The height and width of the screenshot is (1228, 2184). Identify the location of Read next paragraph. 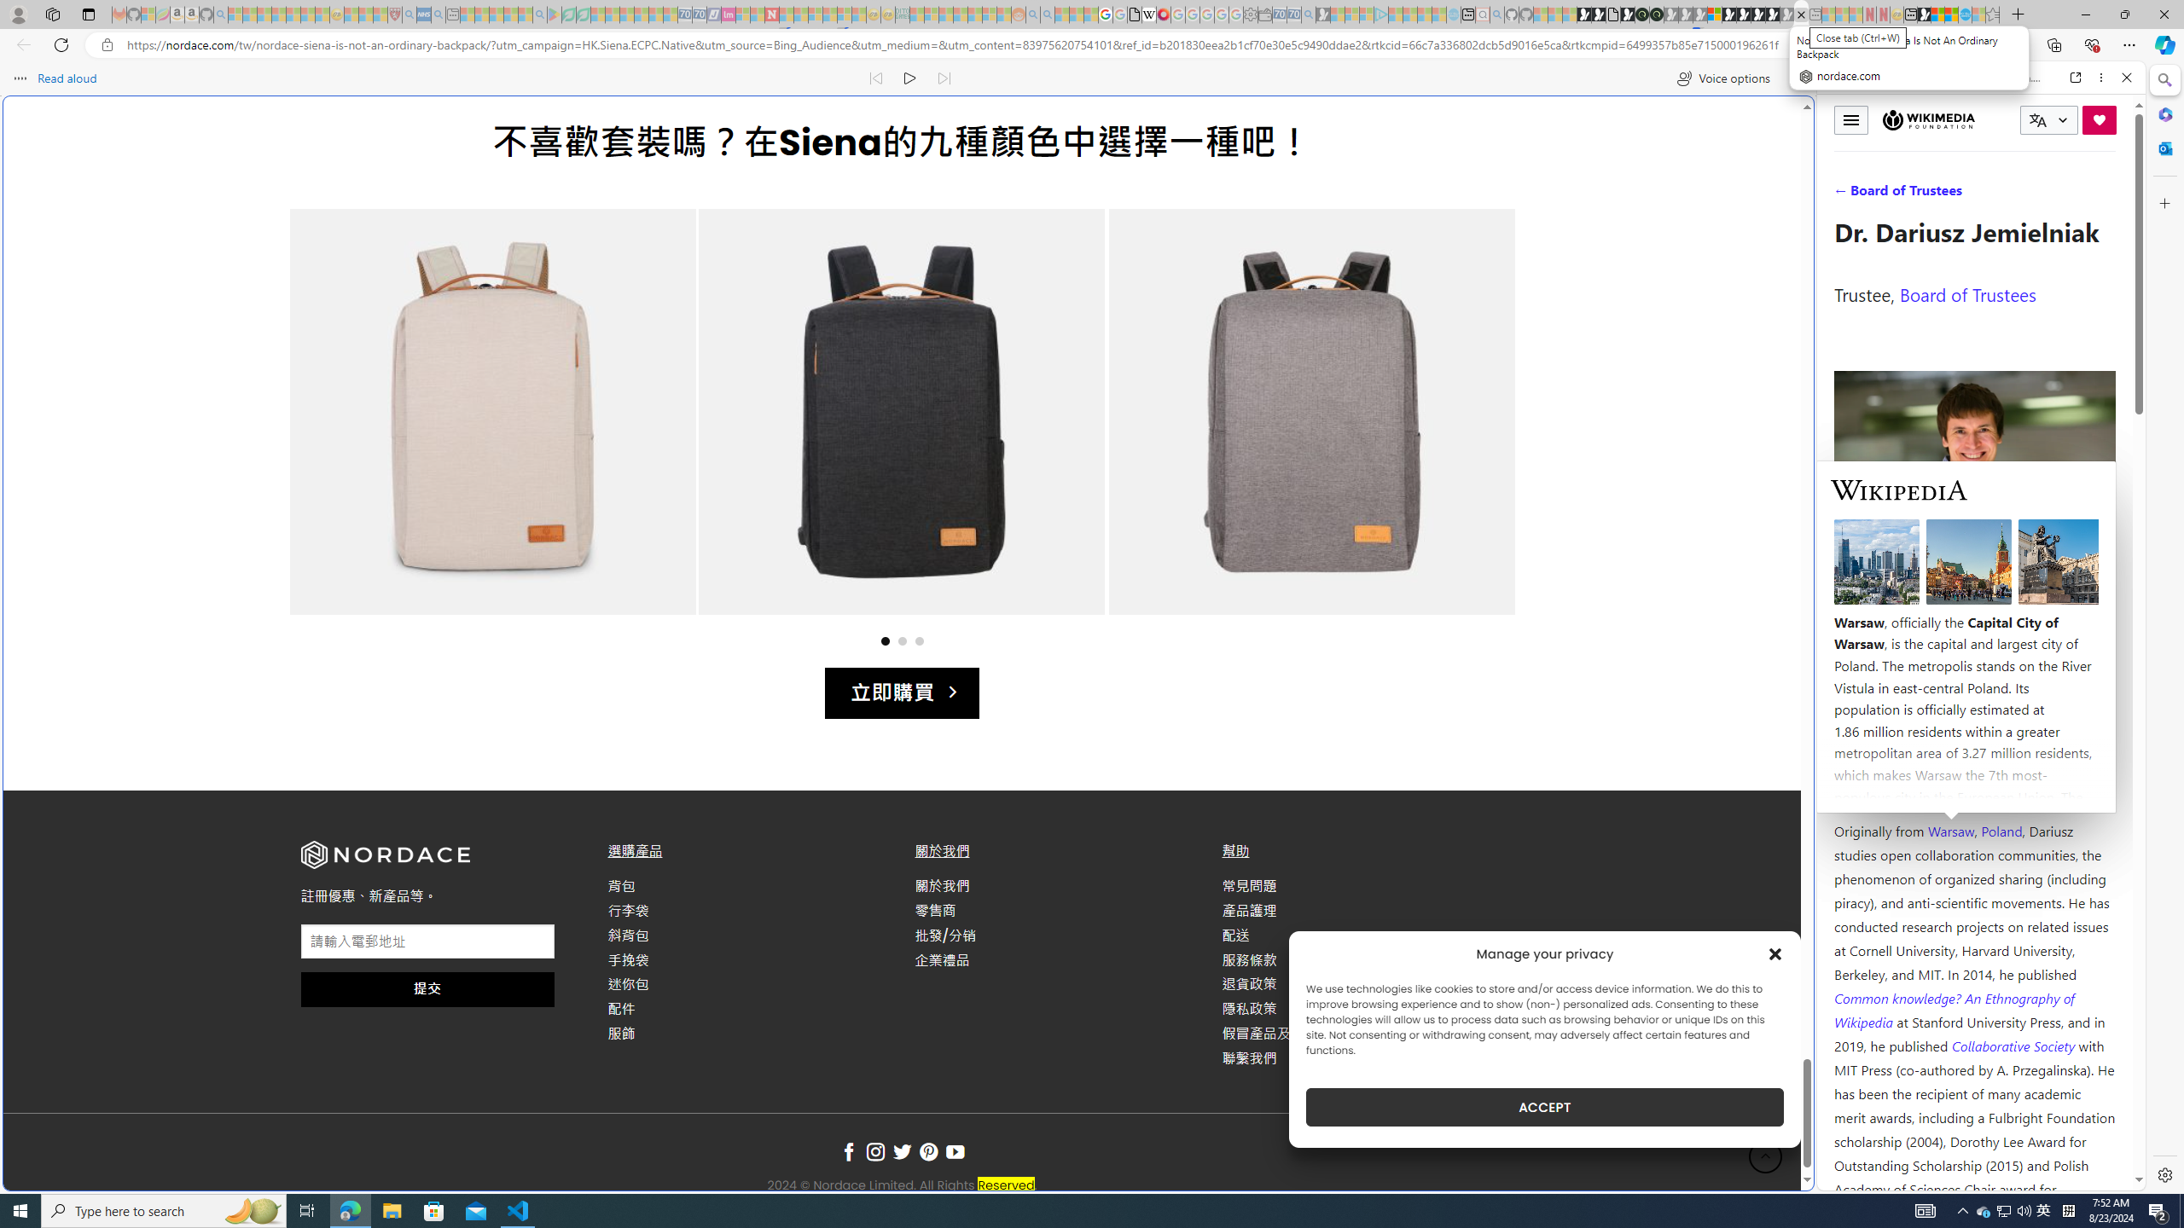
(944, 78).